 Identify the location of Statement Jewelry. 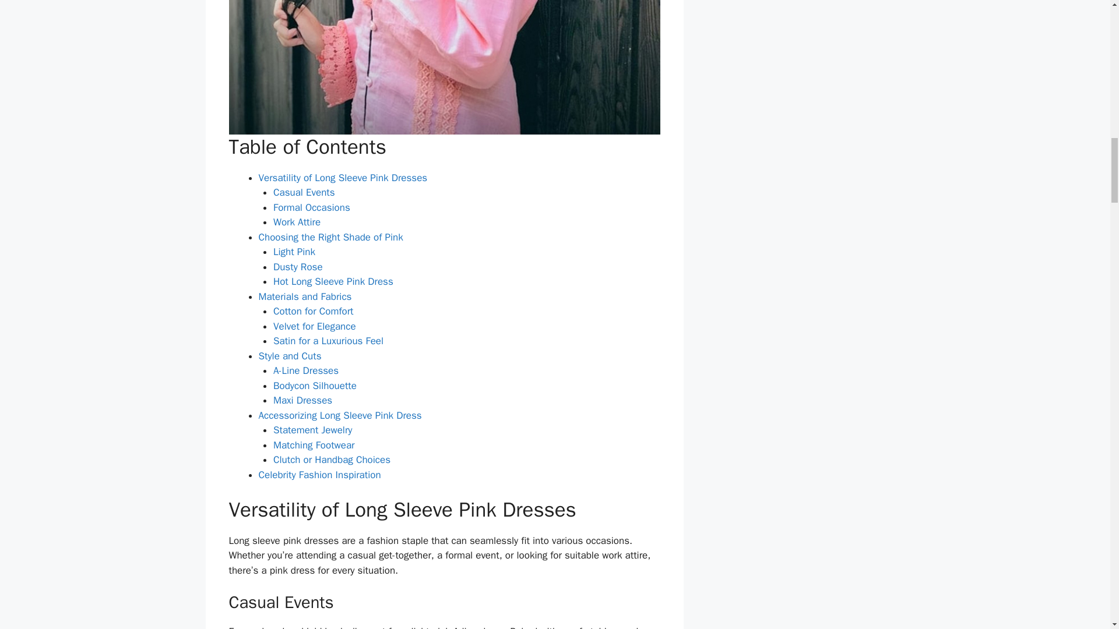
(312, 430).